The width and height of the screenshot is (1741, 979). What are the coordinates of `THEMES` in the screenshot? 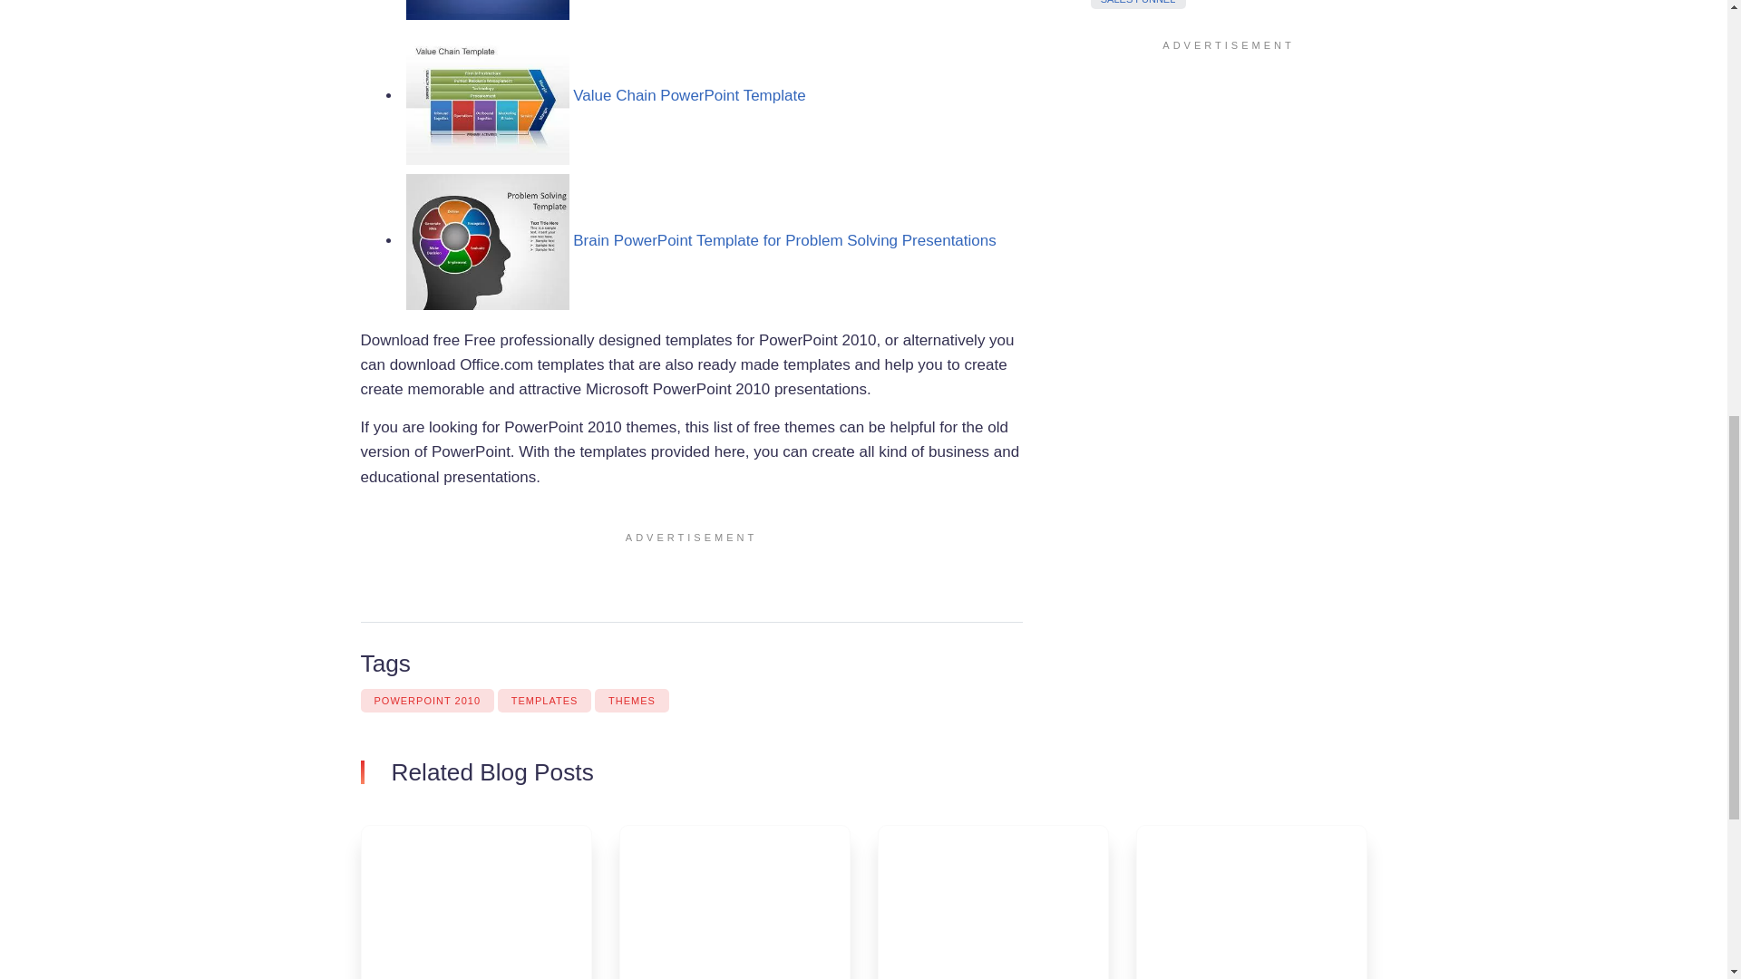 It's located at (631, 701).